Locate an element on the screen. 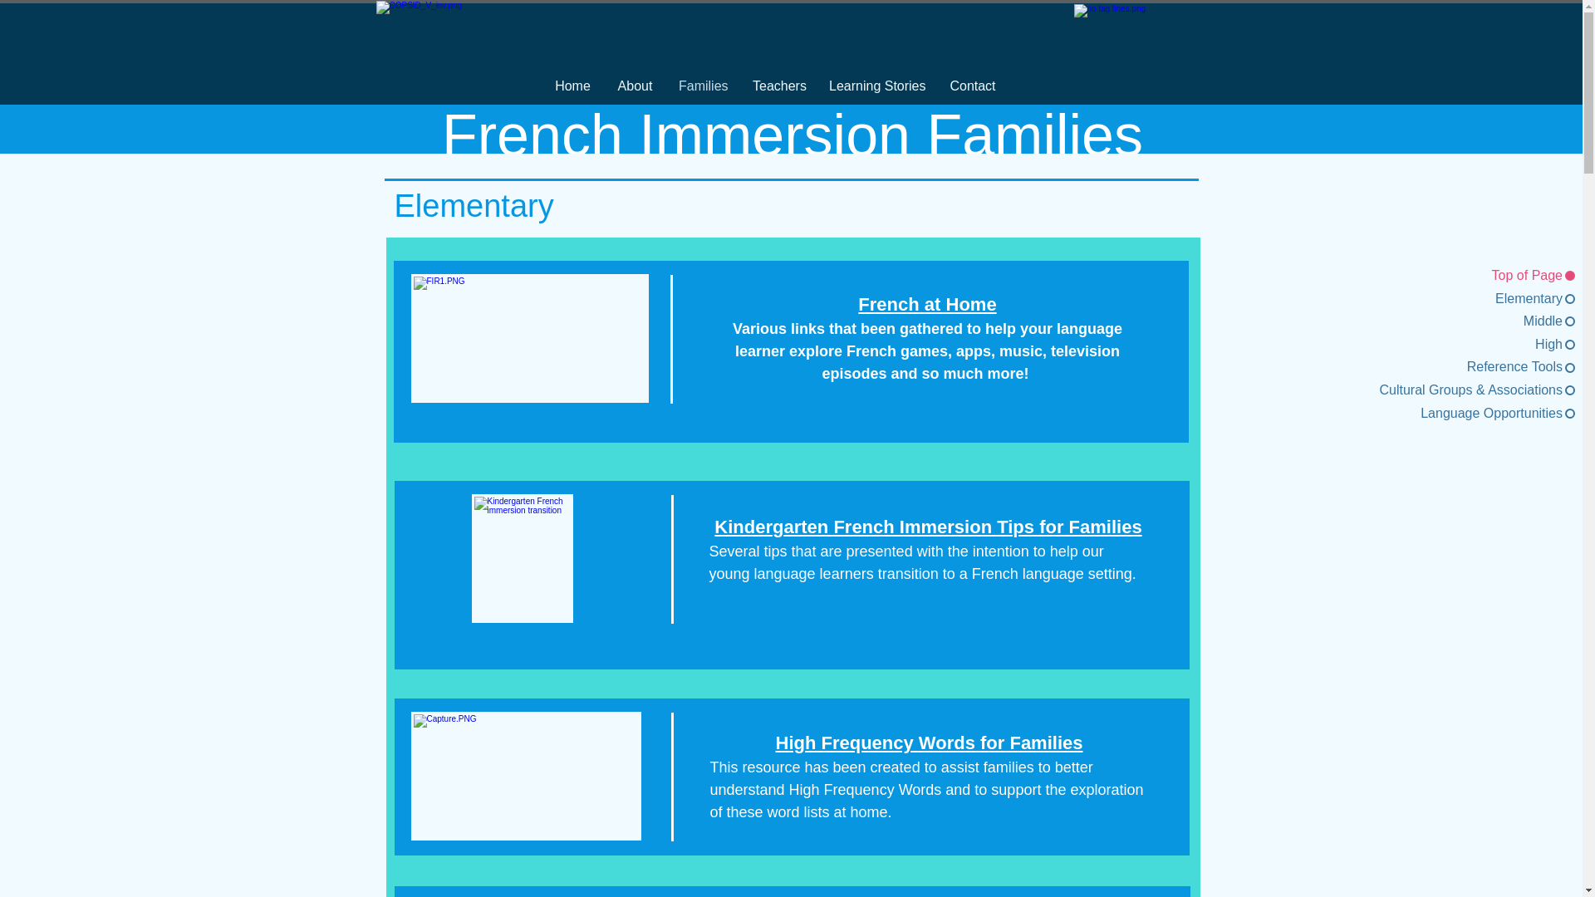  Home is located at coordinates (573, 86).